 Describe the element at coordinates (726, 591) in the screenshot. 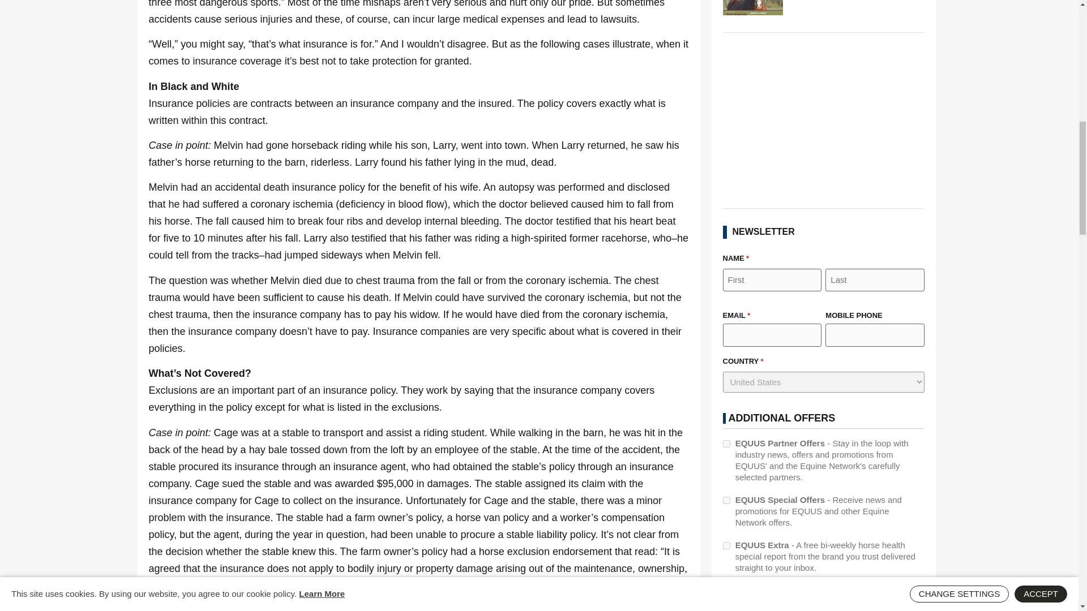

I see `SMS Notifications` at that location.